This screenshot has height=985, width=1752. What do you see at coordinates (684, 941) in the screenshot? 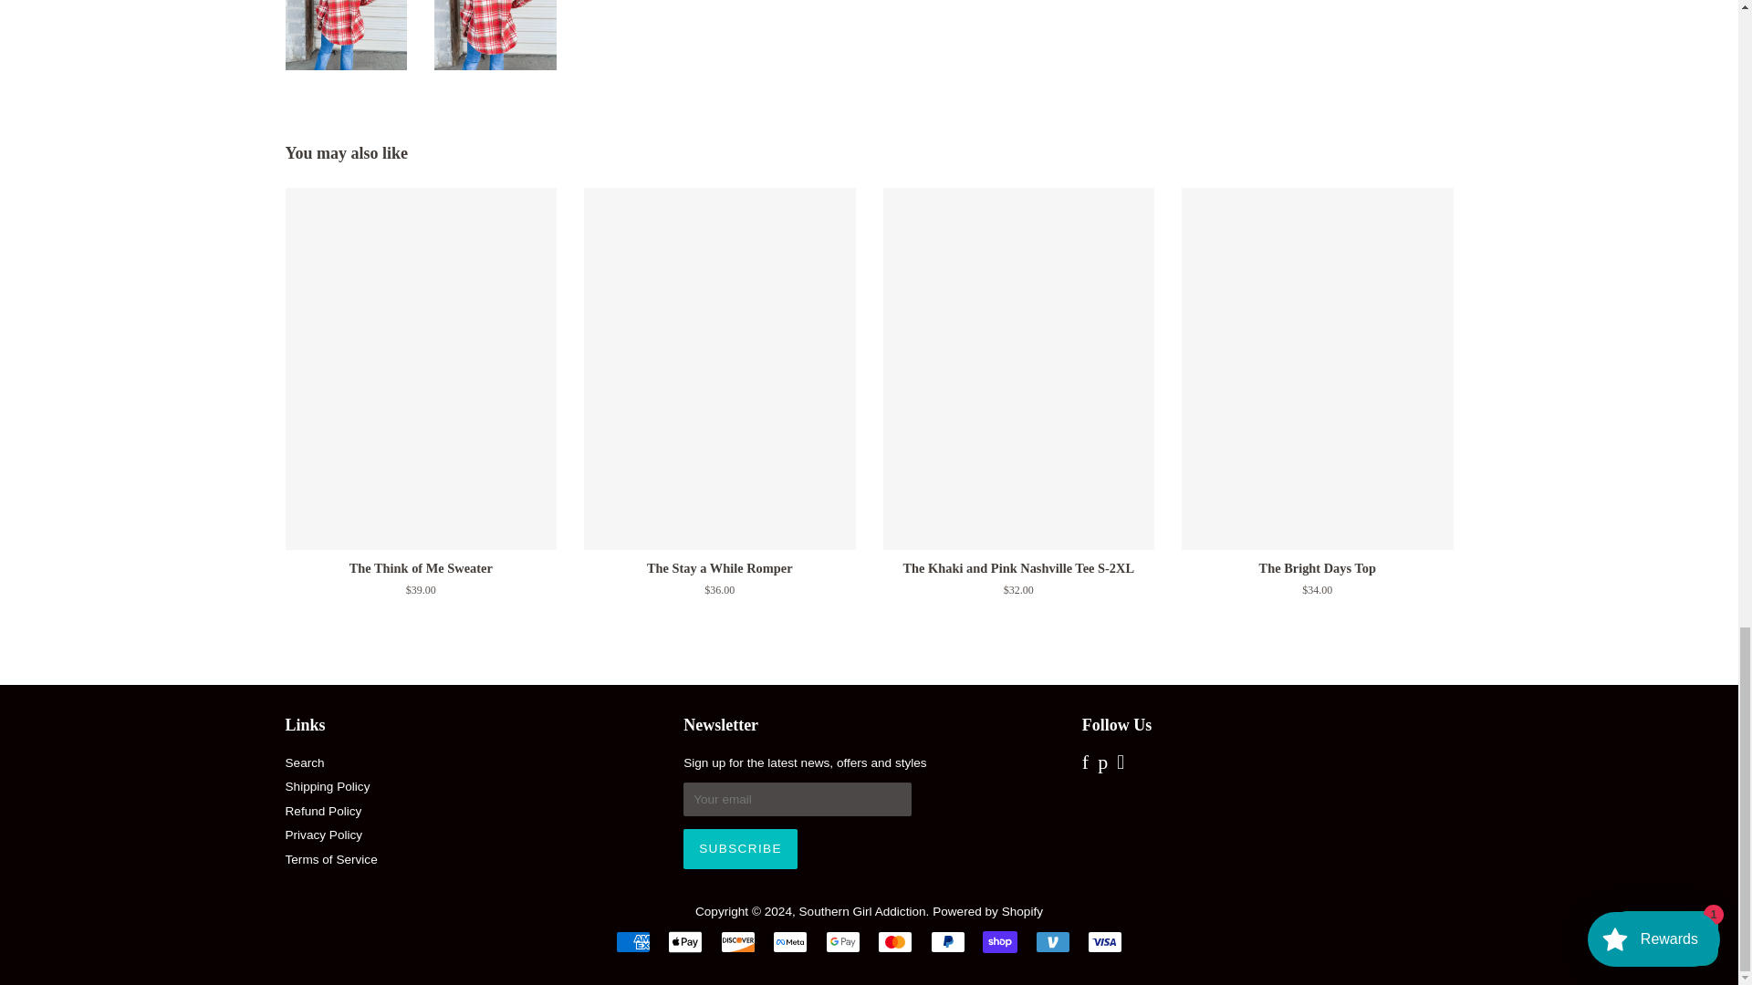
I see `Apple Pay` at bounding box center [684, 941].